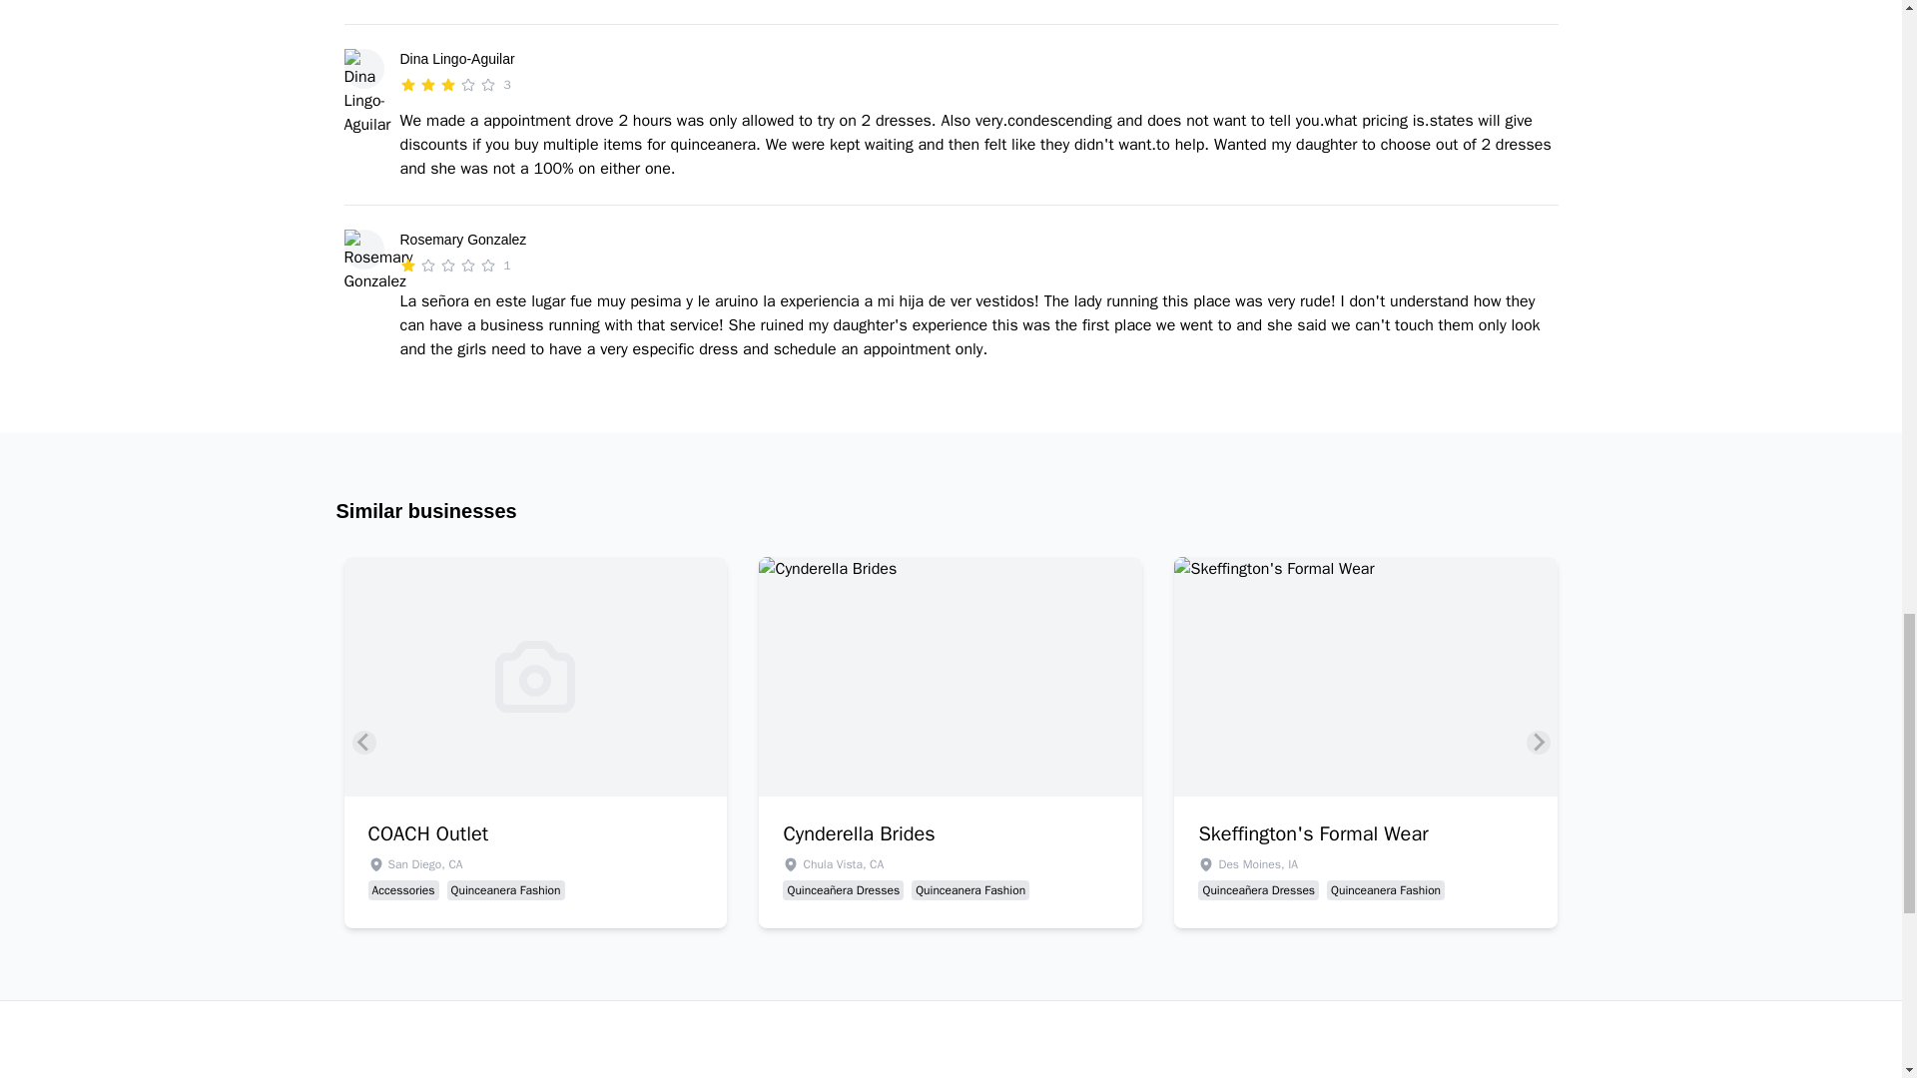 This screenshot has height=1078, width=1917. What do you see at coordinates (950, 833) in the screenshot?
I see `Cynderella Brides` at bounding box center [950, 833].